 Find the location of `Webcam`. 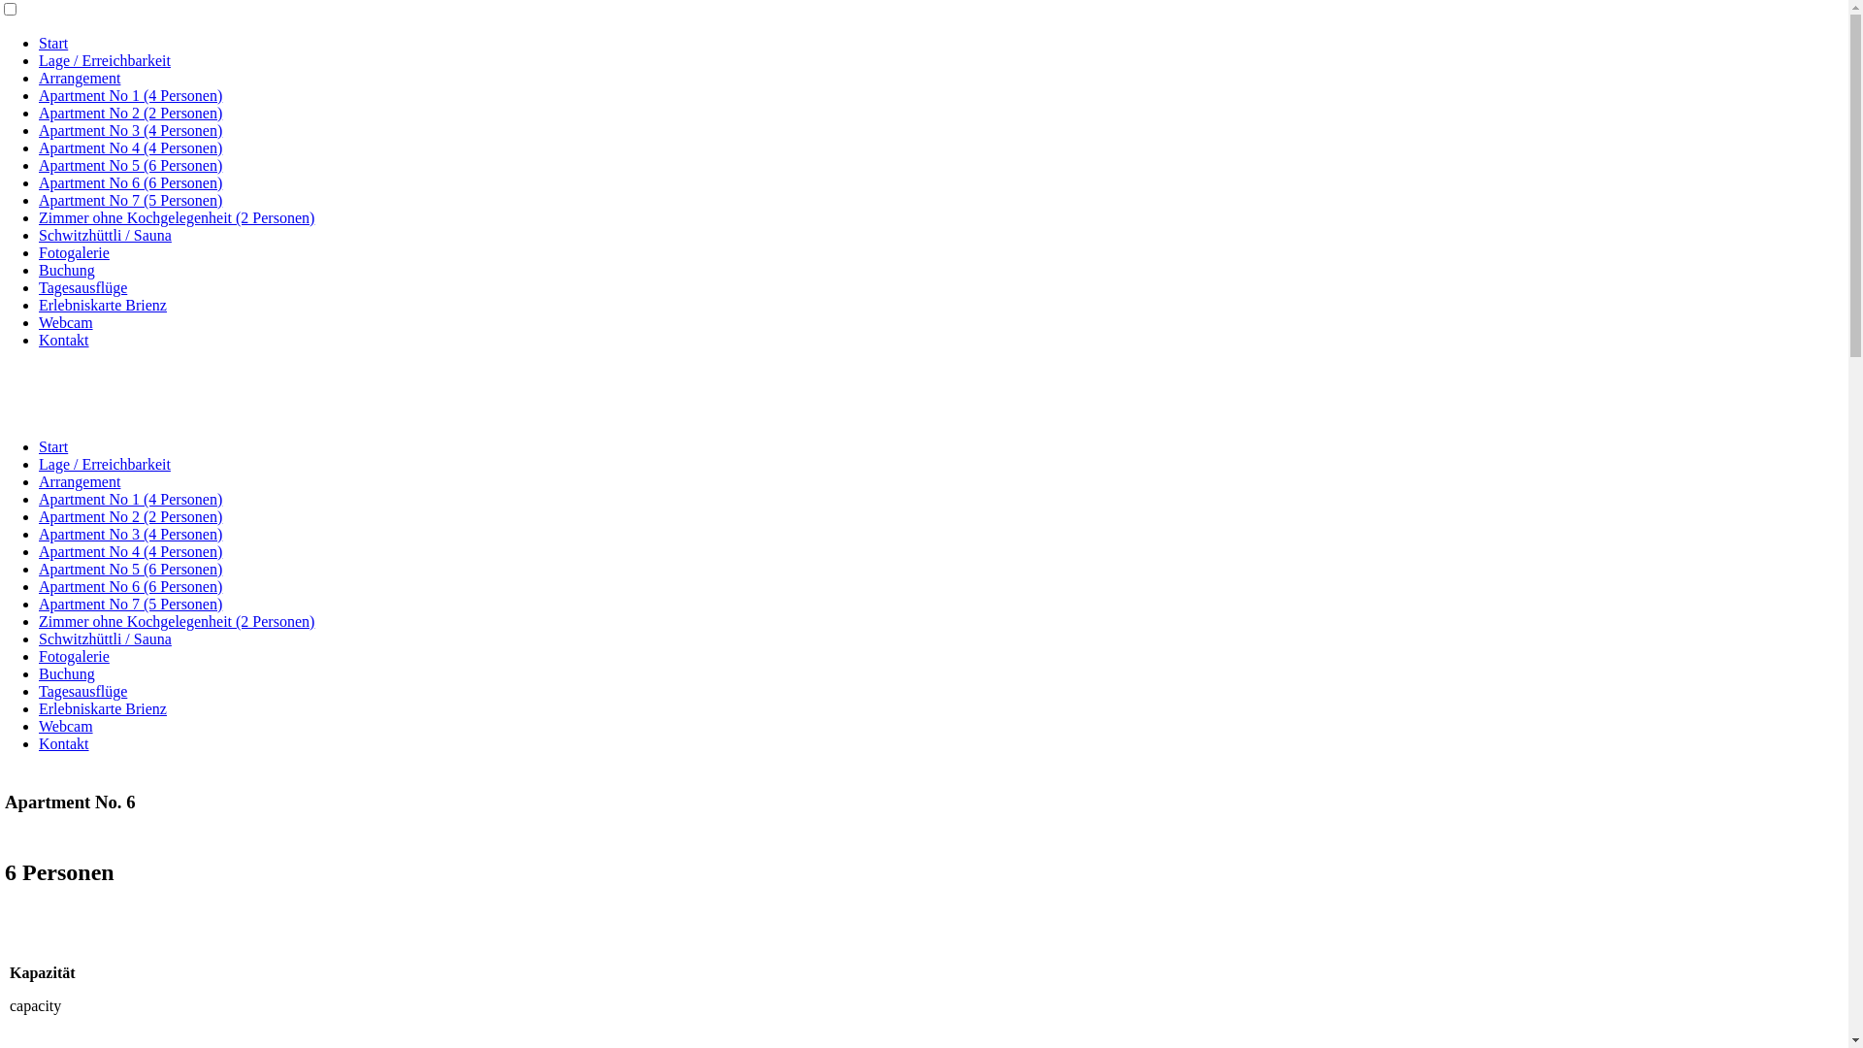

Webcam is located at coordinates (66, 322).